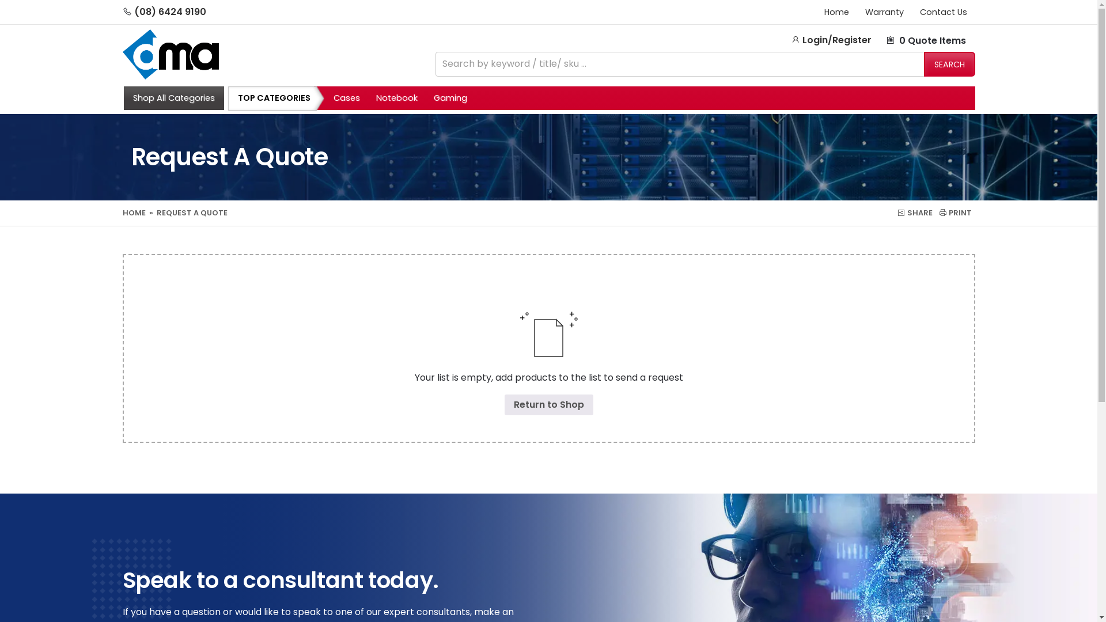 The height and width of the screenshot is (622, 1106). Describe the element at coordinates (831, 40) in the screenshot. I see `Login/Register` at that location.